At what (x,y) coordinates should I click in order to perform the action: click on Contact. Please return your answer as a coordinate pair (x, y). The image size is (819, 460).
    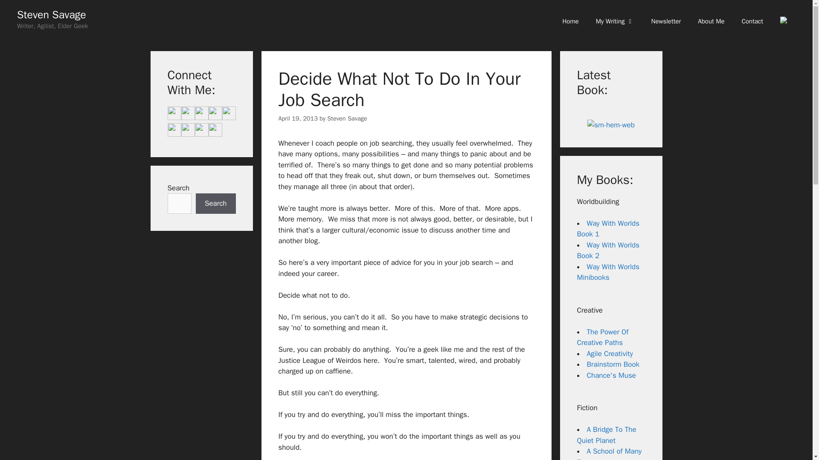
    Looking at the image, I should click on (752, 21).